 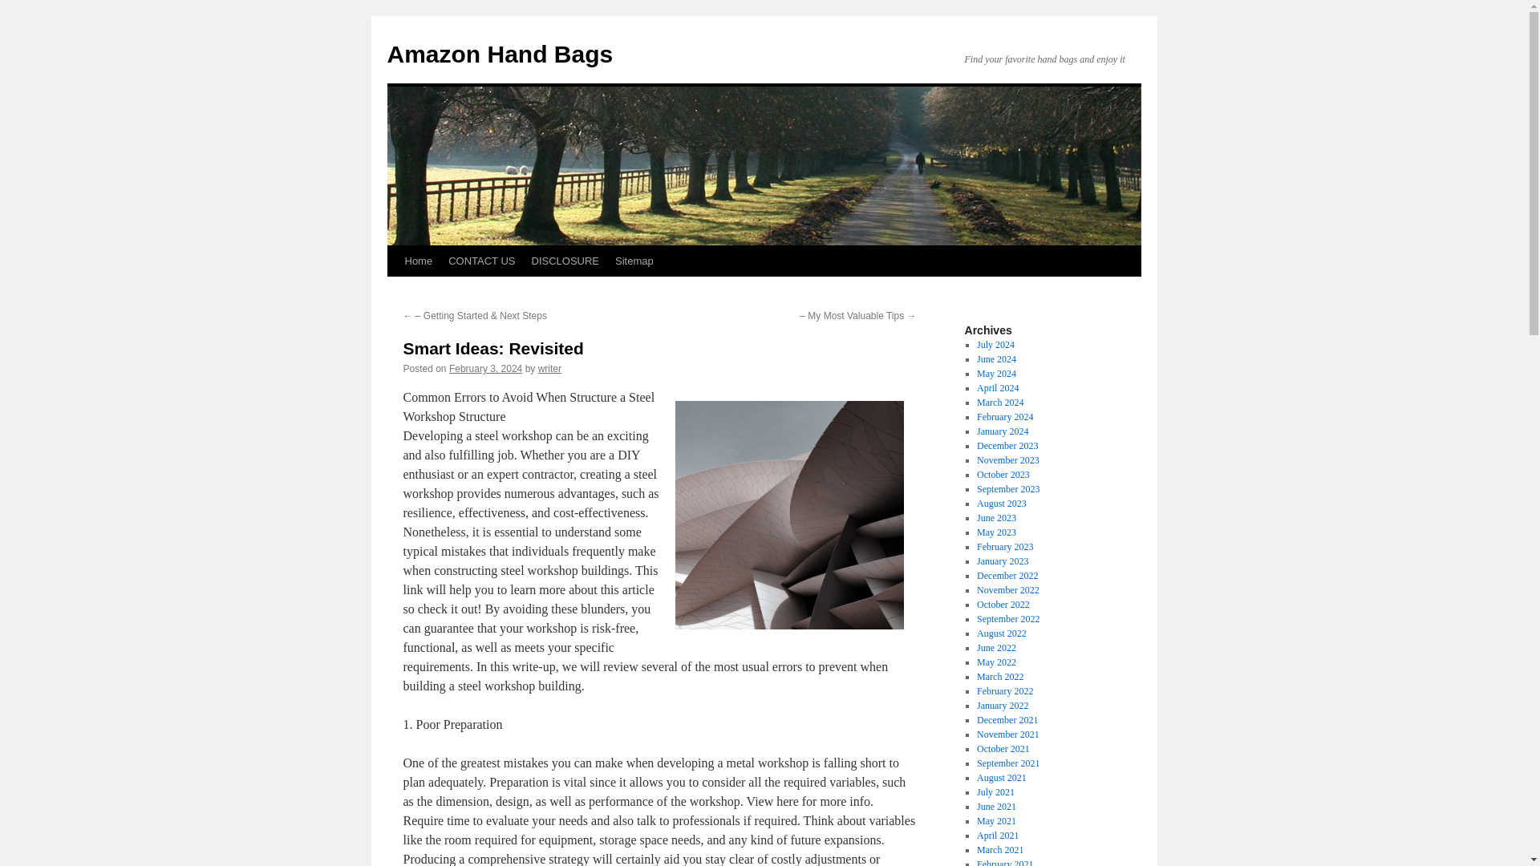 I want to click on Skip to content, so click(x=394, y=290).